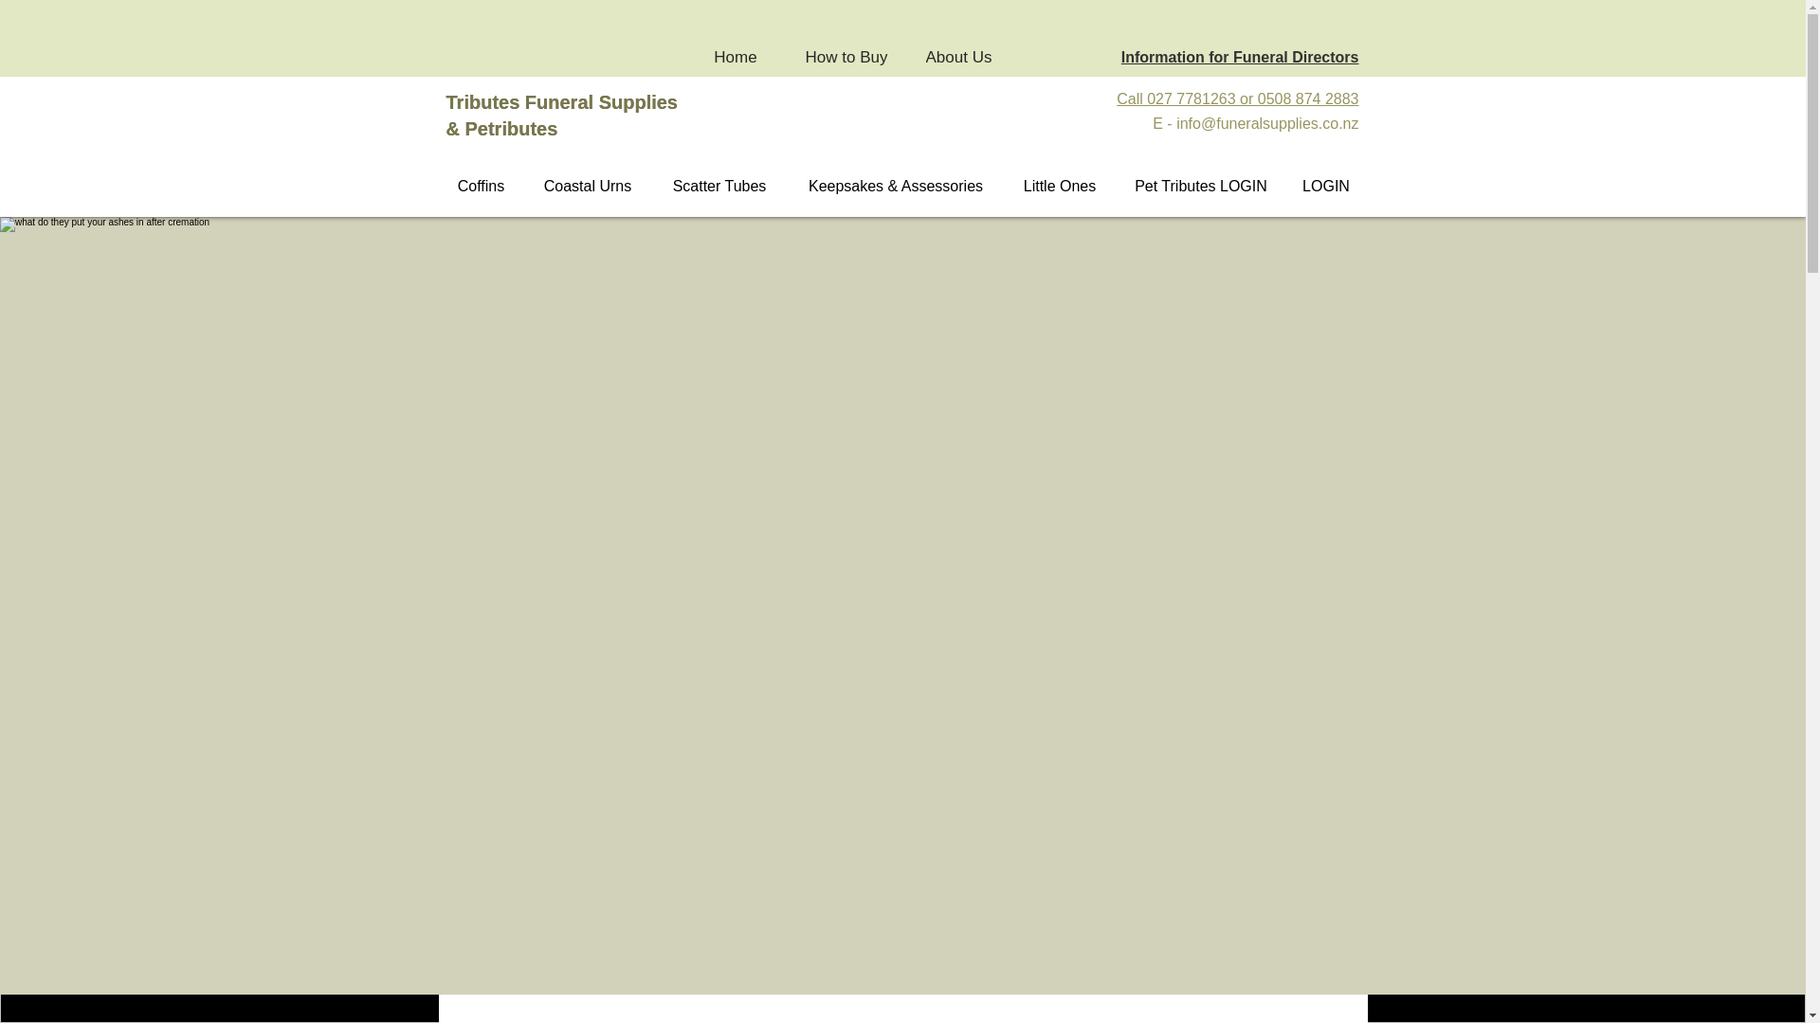 The width and height of the screenshot is (1820, 1023). I want to click on Coastal Urns, so click(588, 186).